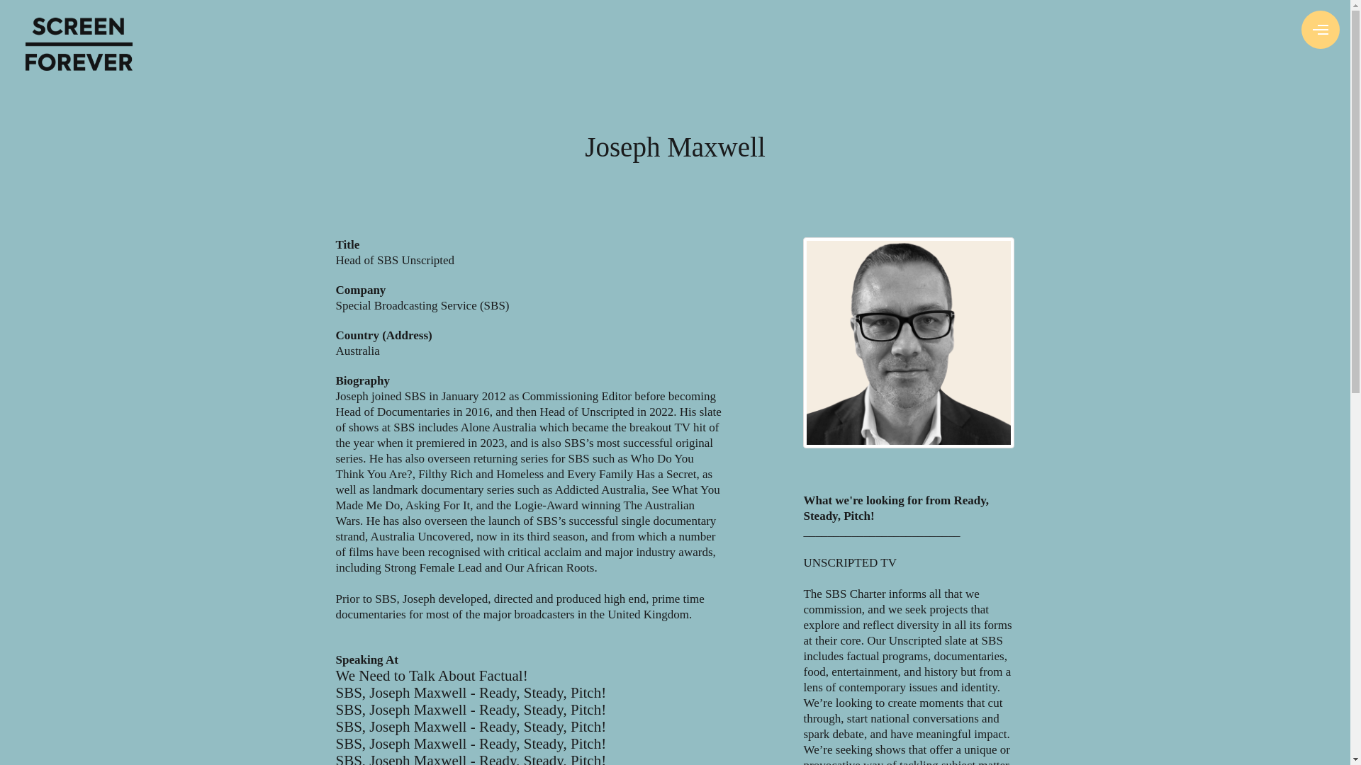  Describe the element at coordinates (432, 675) in the screenshot. I see `Session Details` at that location.